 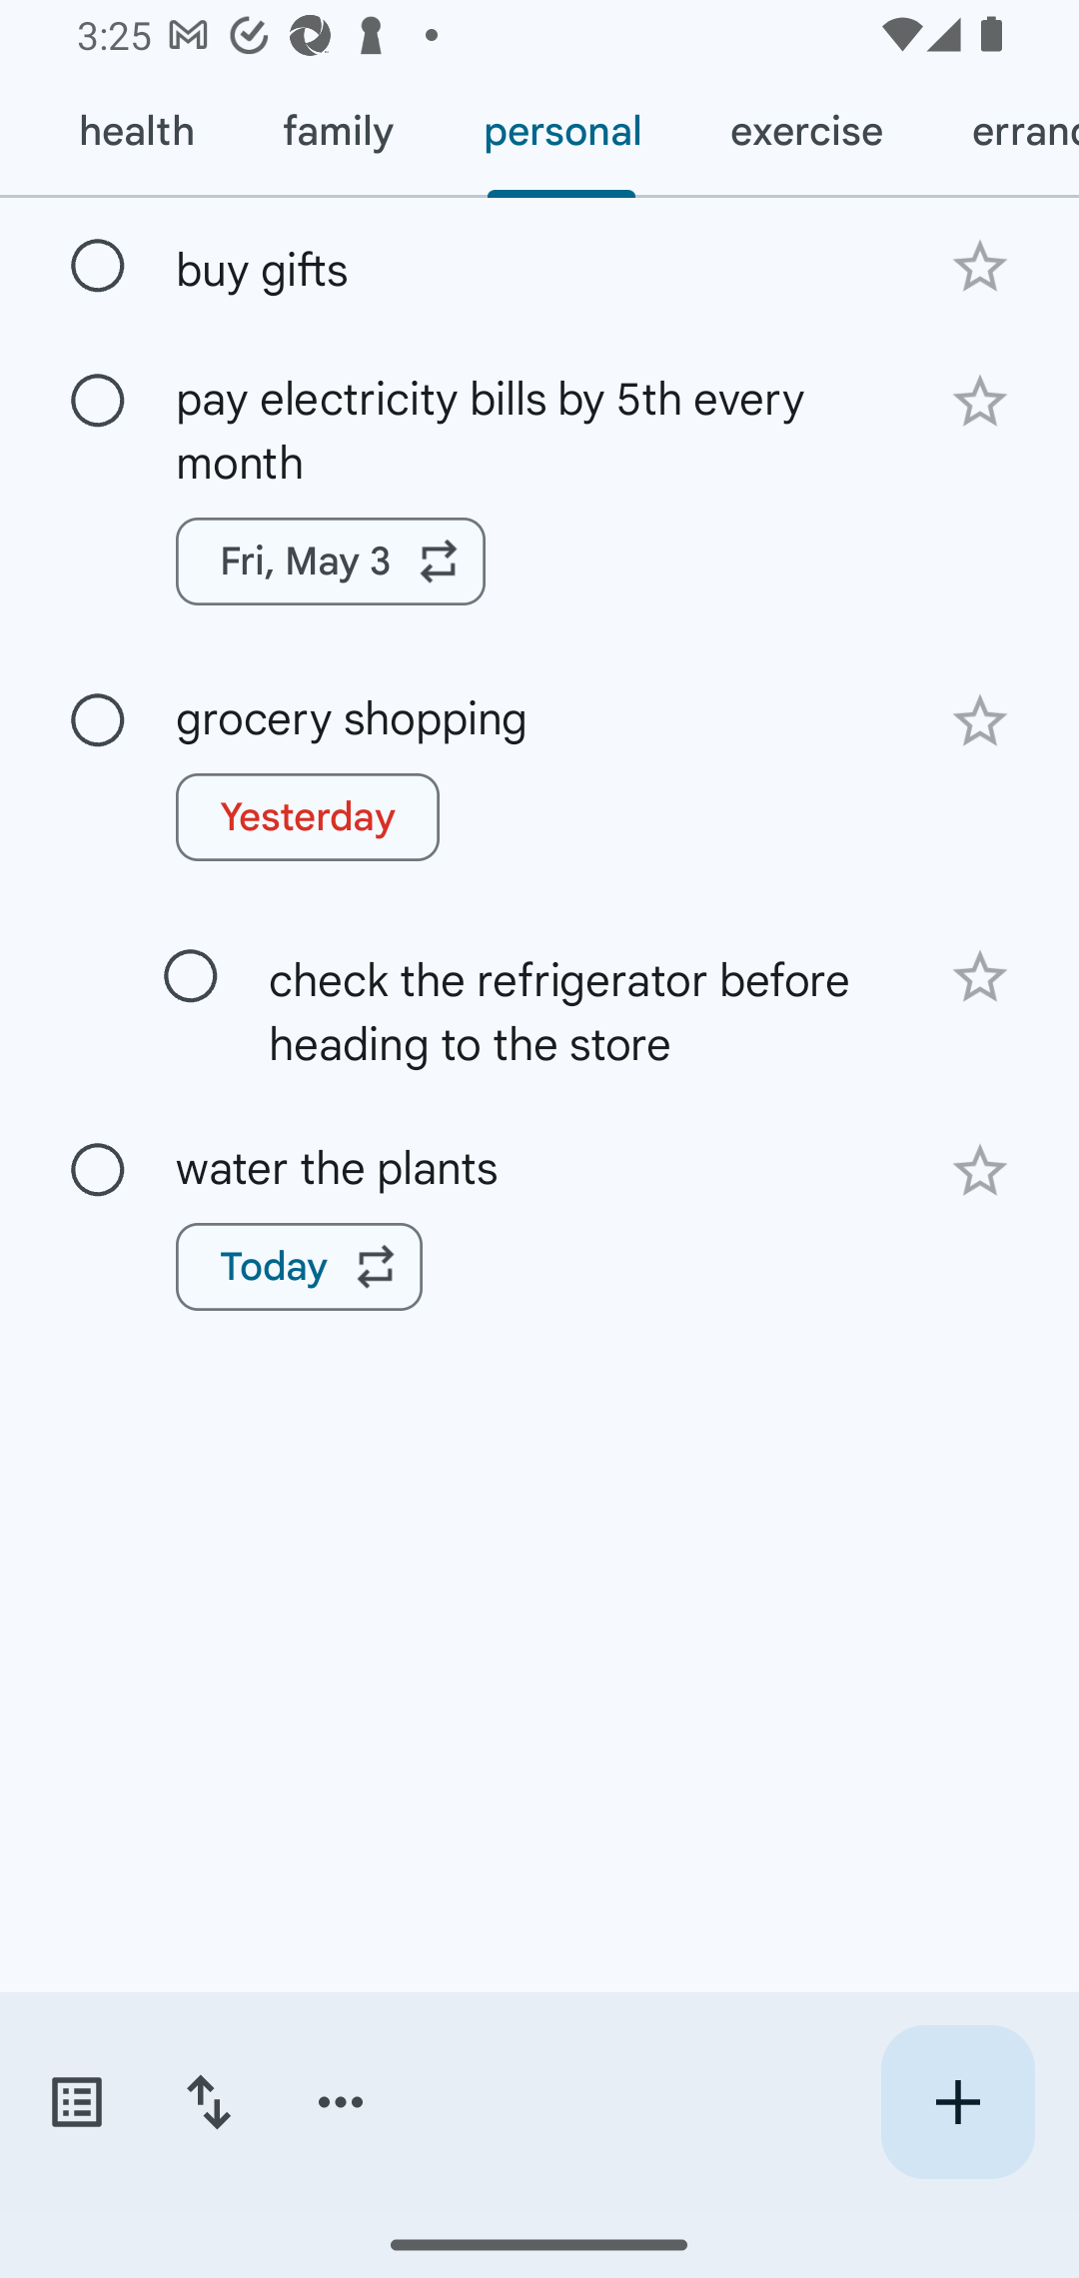 What do you see at coordinates (300, 1266) in the screenshot?
I see `Today` at bounding box center [300, 1266].